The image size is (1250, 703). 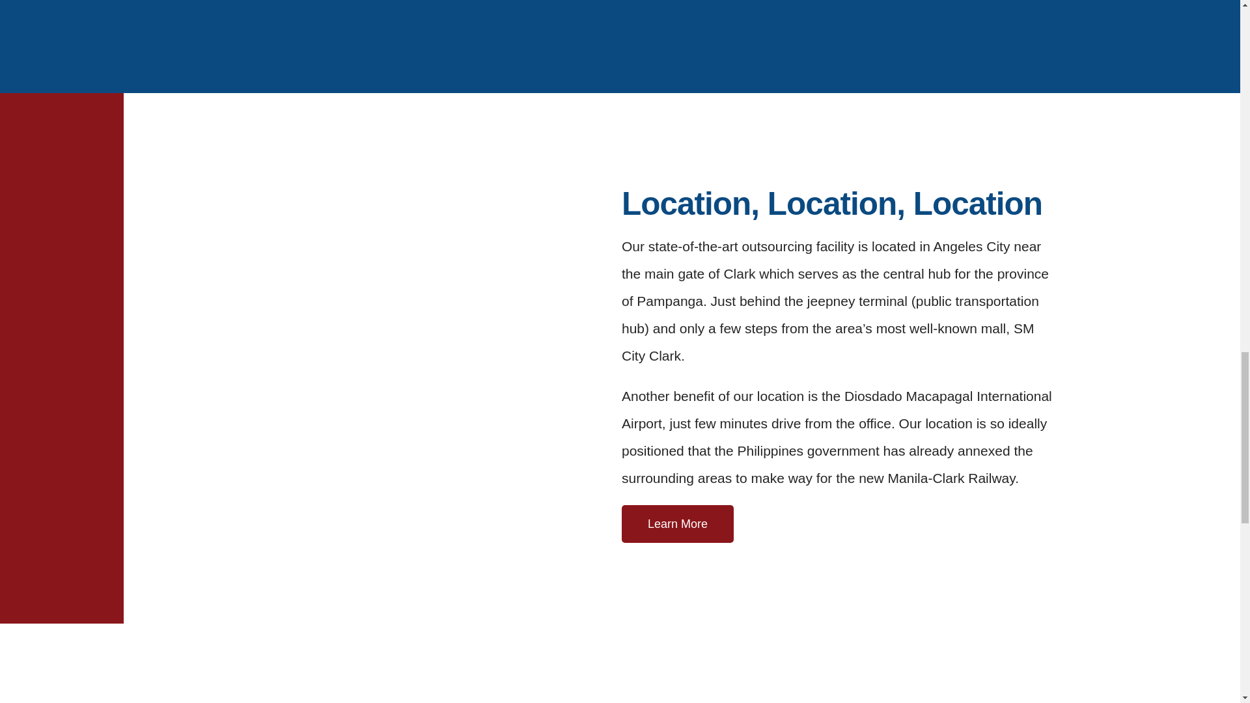 I want to click on Learn More, so click(x=677, y=523).